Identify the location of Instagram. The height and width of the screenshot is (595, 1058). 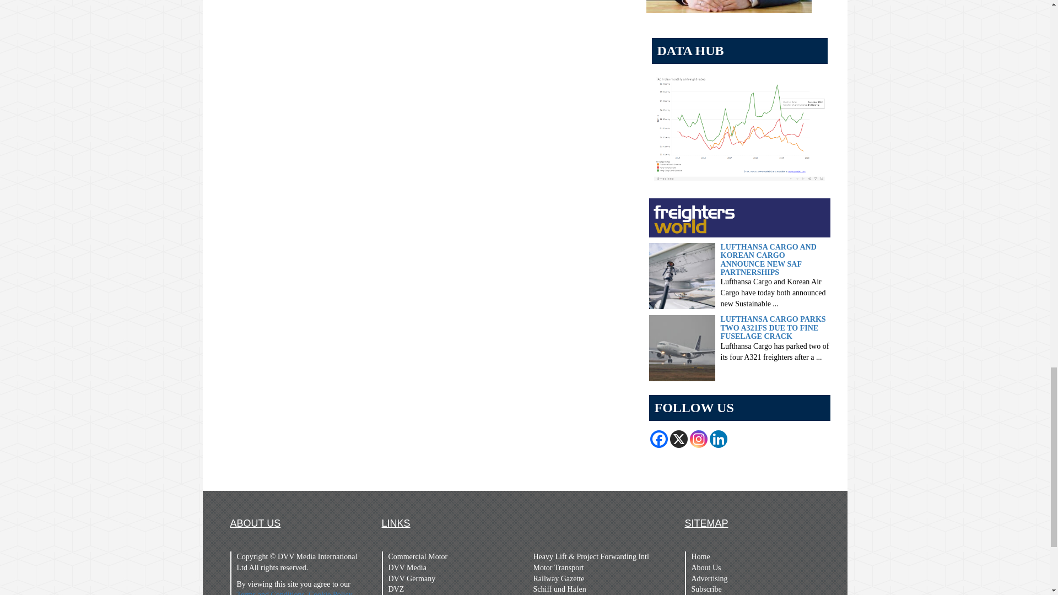
(699, 439).